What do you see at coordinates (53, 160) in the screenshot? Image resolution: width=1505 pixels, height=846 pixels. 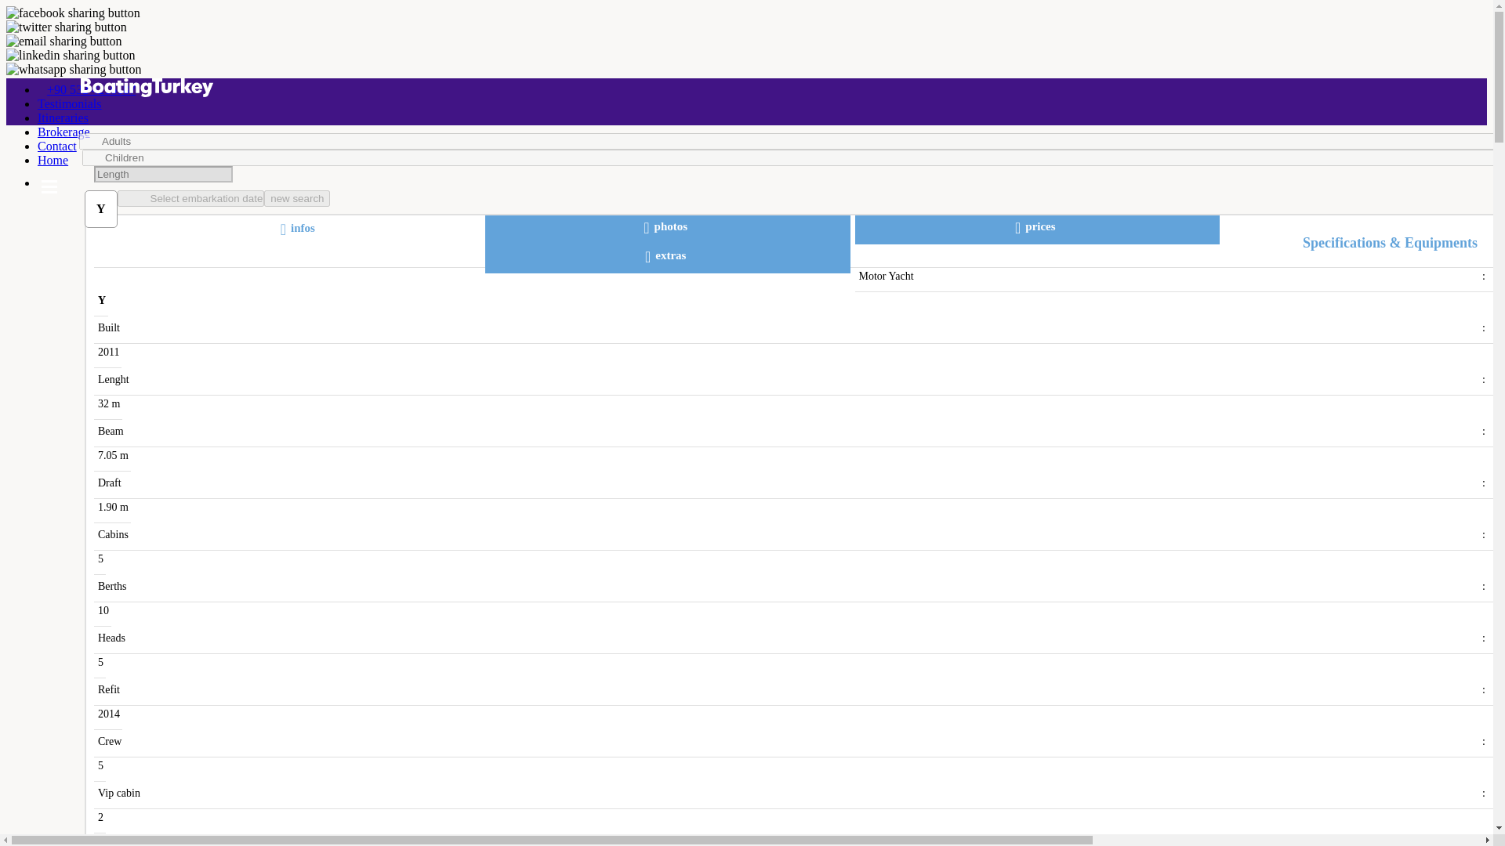 I see `Home` at bounding box center [53, 160].